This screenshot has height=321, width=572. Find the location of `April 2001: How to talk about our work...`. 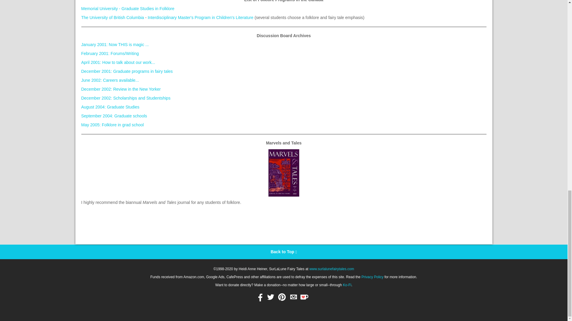

April 2001: How to talk about our work... is located at coordinates (118, 62).